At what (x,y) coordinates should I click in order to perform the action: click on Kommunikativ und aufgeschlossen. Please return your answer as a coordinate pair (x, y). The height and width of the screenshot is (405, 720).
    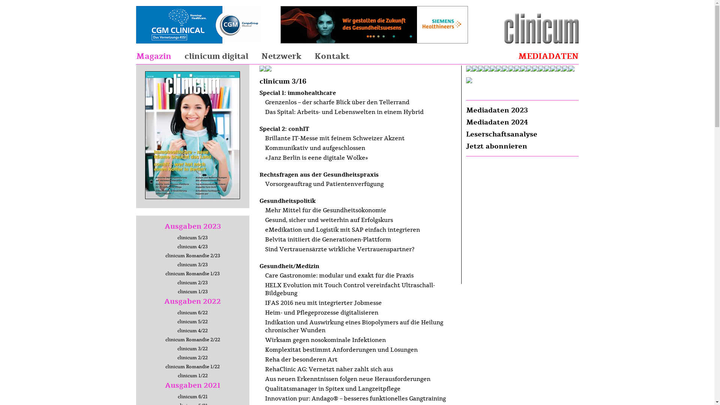
    Looking at the image, I should click on (315, 148).